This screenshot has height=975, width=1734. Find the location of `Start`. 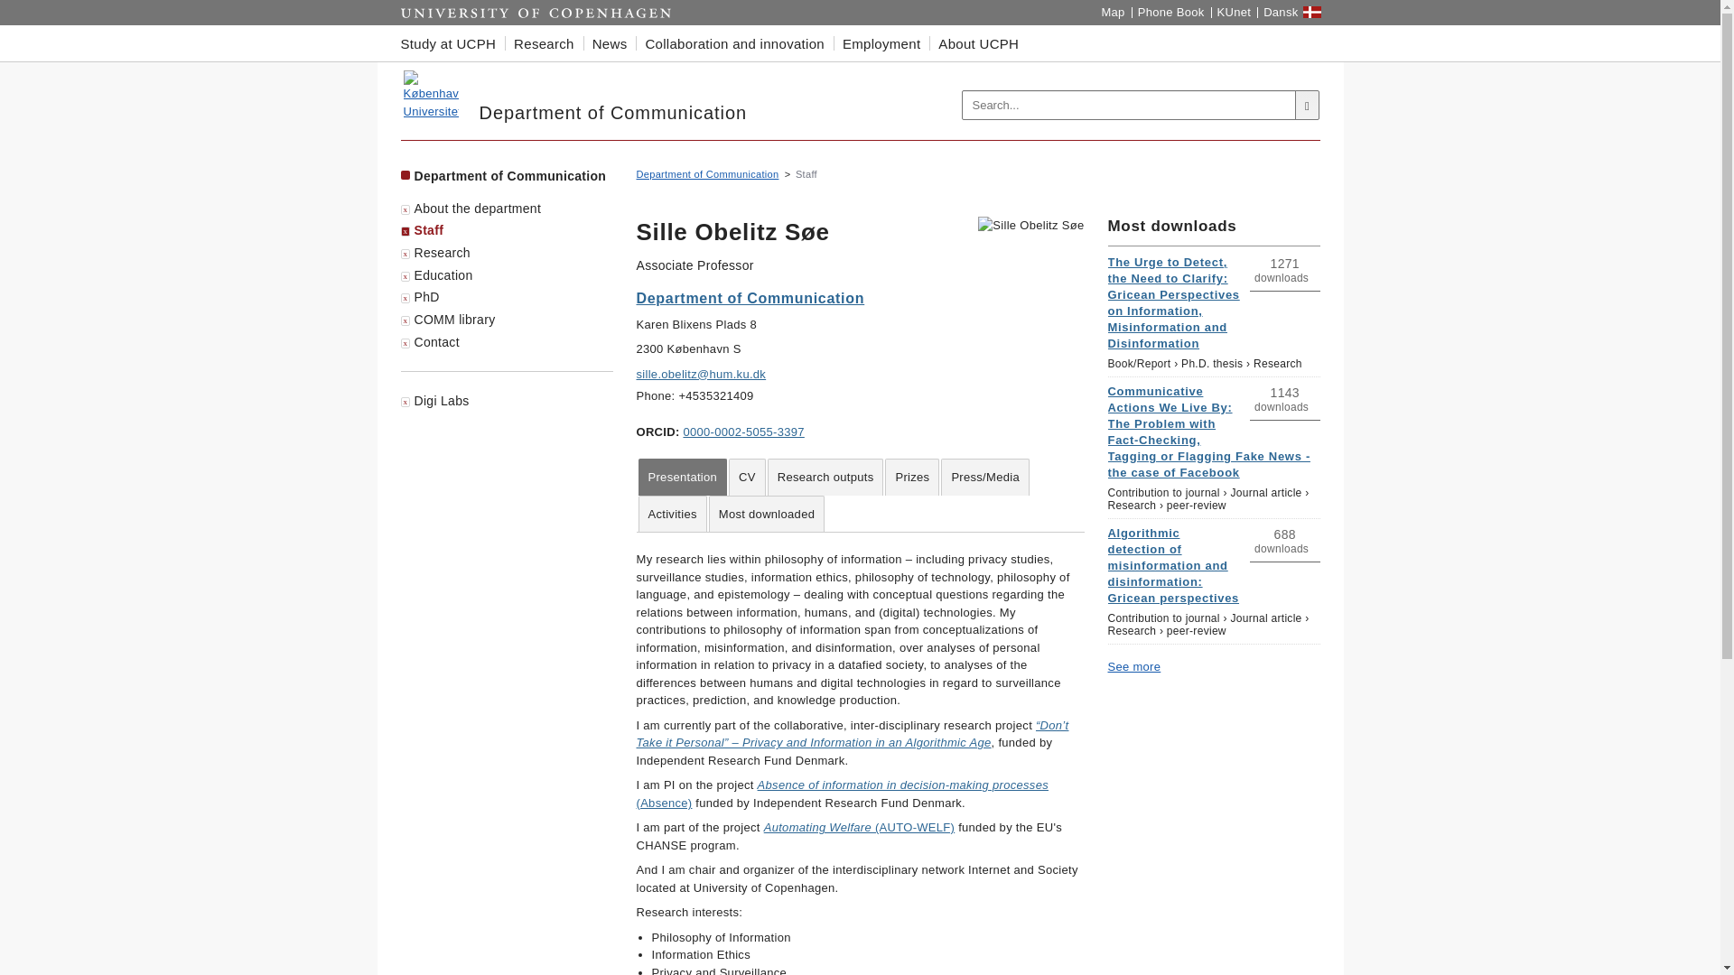

Start is located at coordinates (536, 13).